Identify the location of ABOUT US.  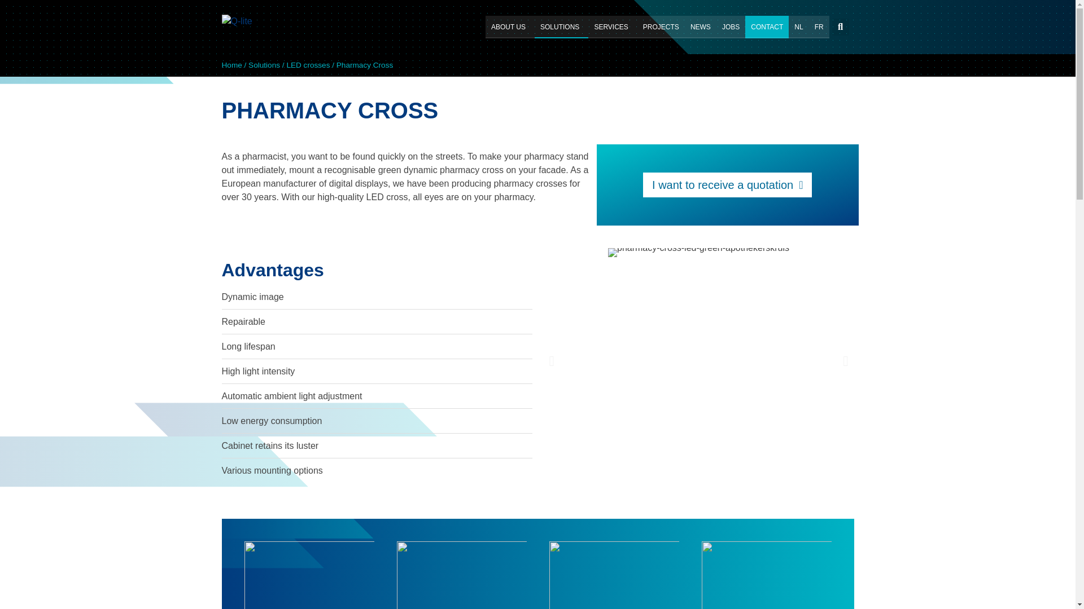
(510, 27).